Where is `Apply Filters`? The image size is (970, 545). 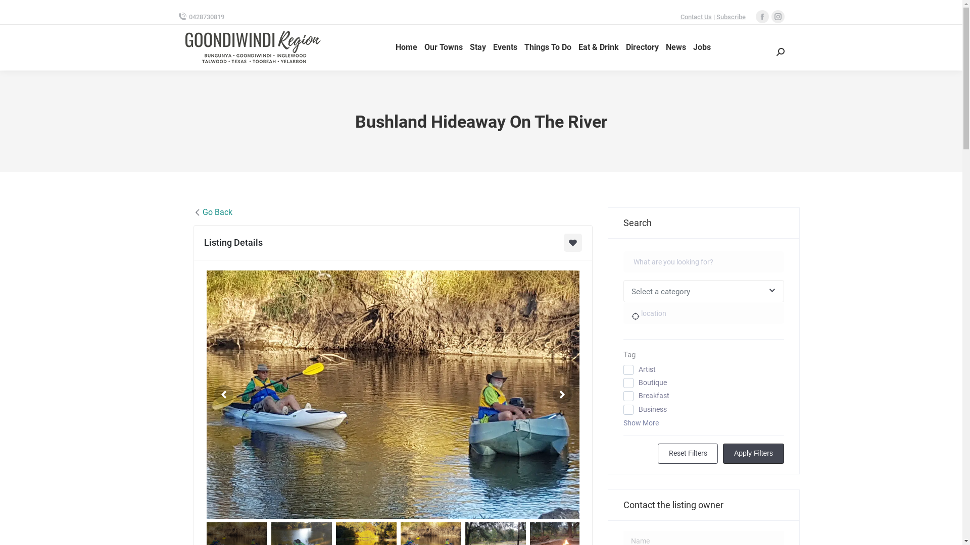
Apply Filters is located at coordinates (753, 454).